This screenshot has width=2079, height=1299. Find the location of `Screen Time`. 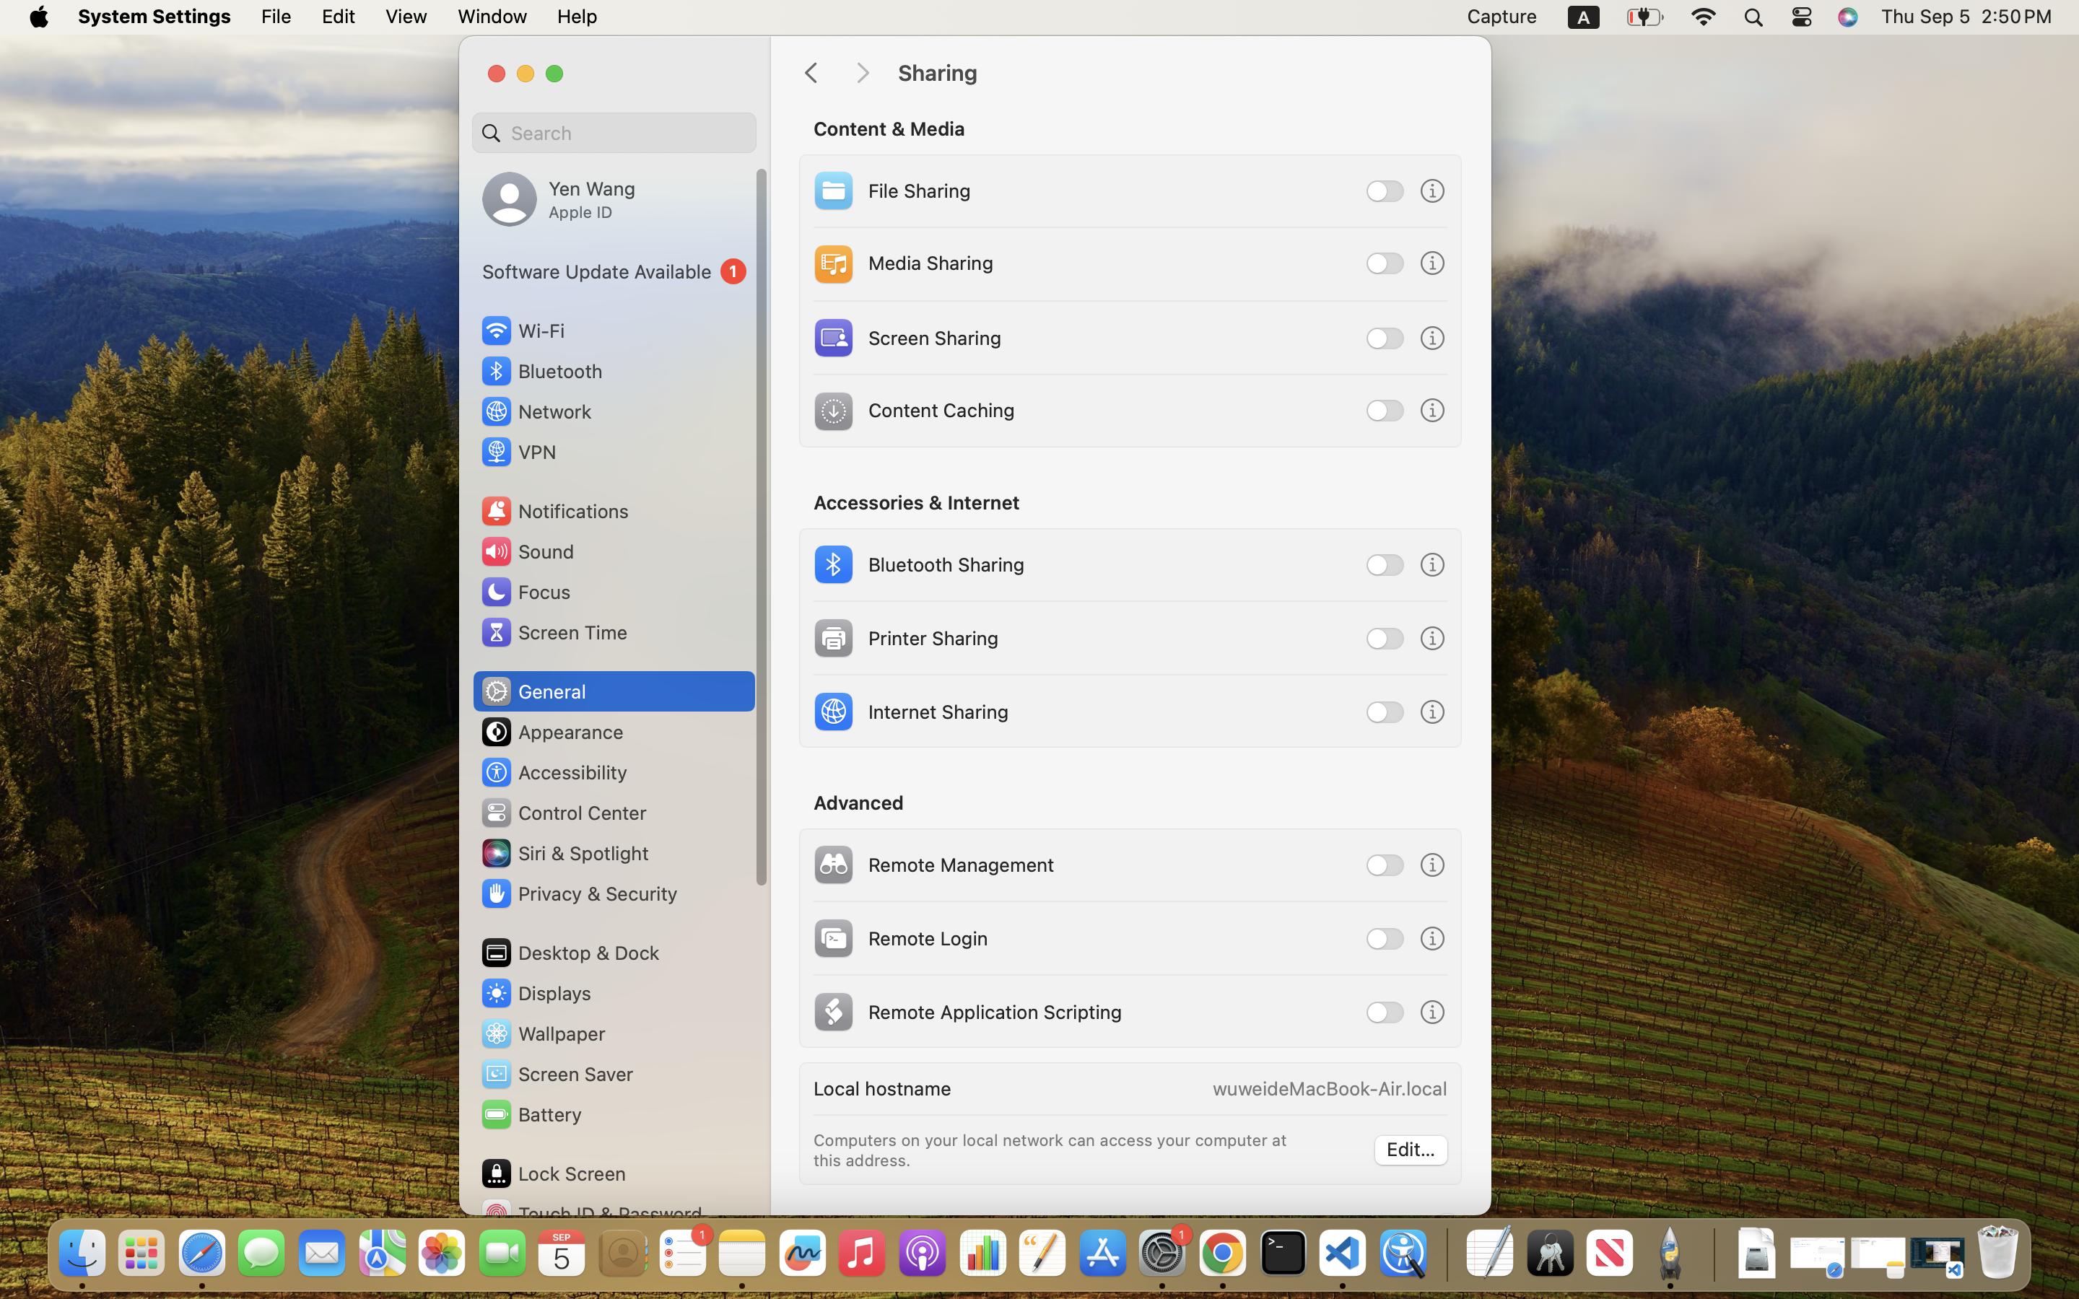

Screen Time is located at coordinates (554, 632).